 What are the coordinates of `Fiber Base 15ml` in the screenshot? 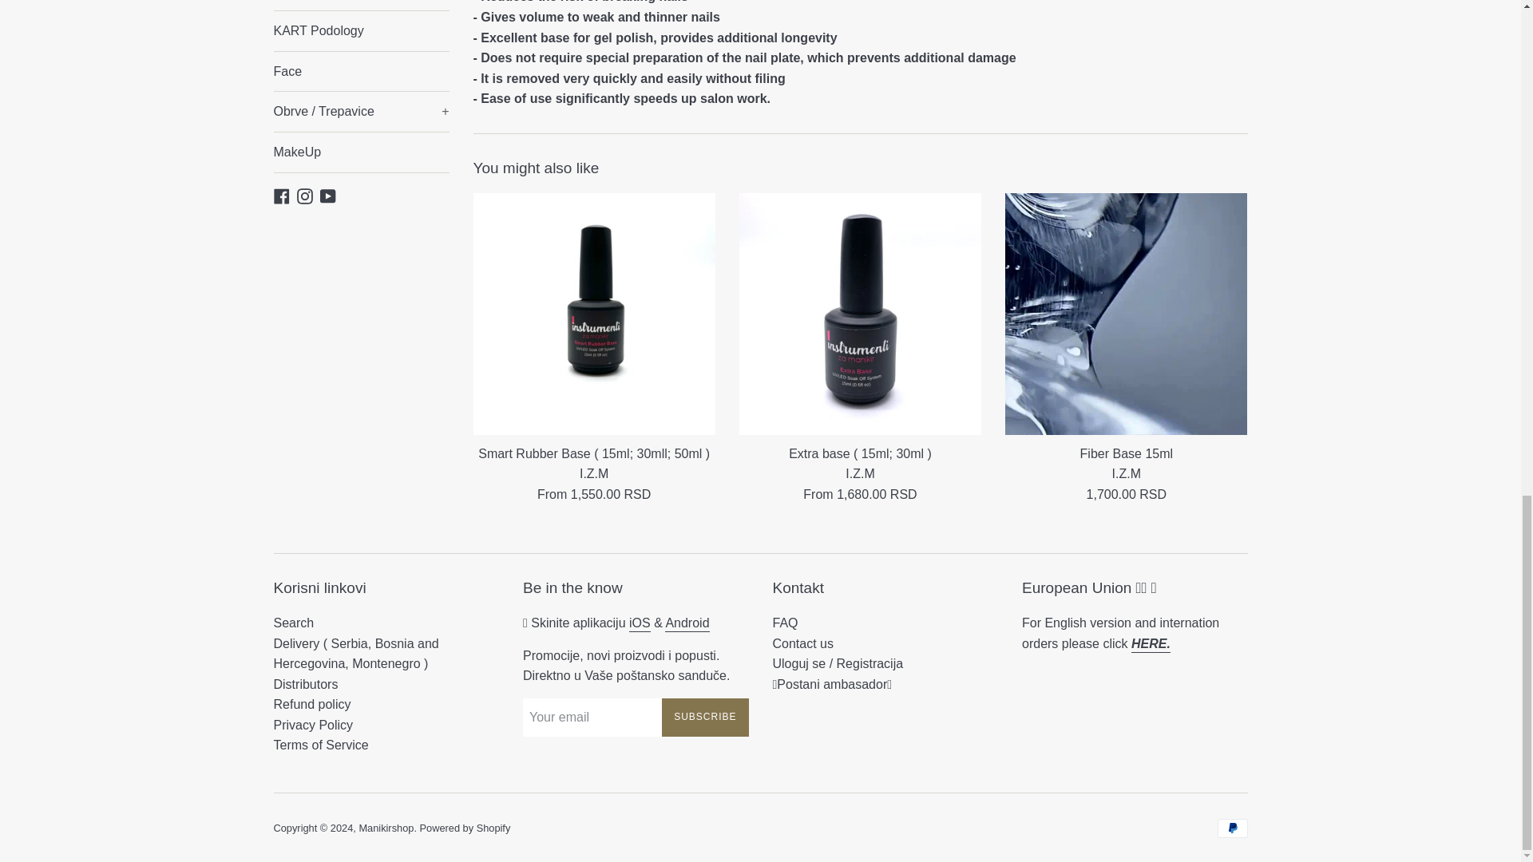 It's located at (1126, 314).